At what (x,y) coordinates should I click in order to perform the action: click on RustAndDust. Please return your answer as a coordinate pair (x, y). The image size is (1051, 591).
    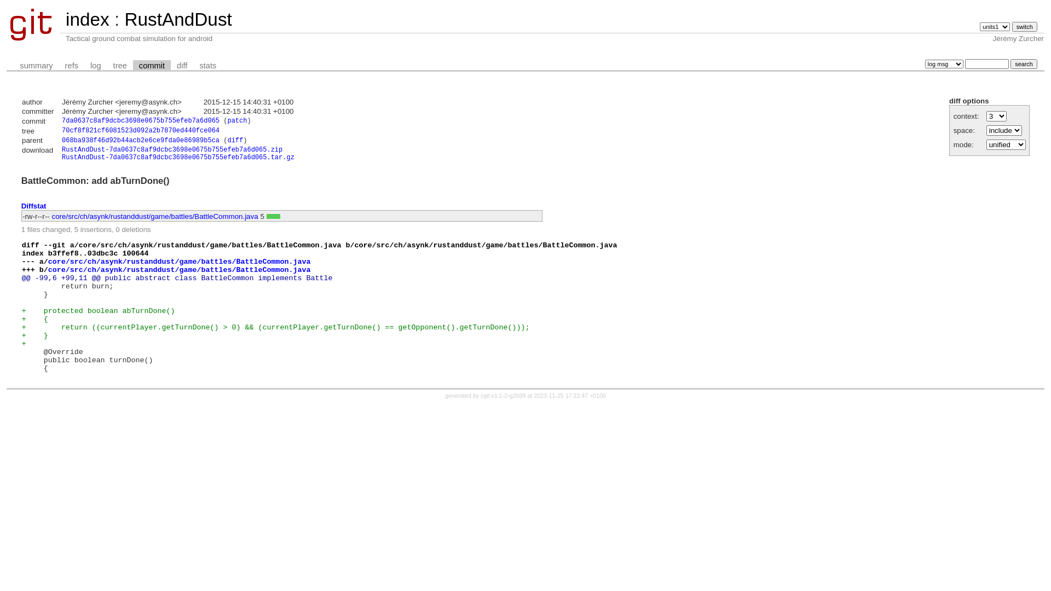
    Looking at the image, I should click on (178, 20).